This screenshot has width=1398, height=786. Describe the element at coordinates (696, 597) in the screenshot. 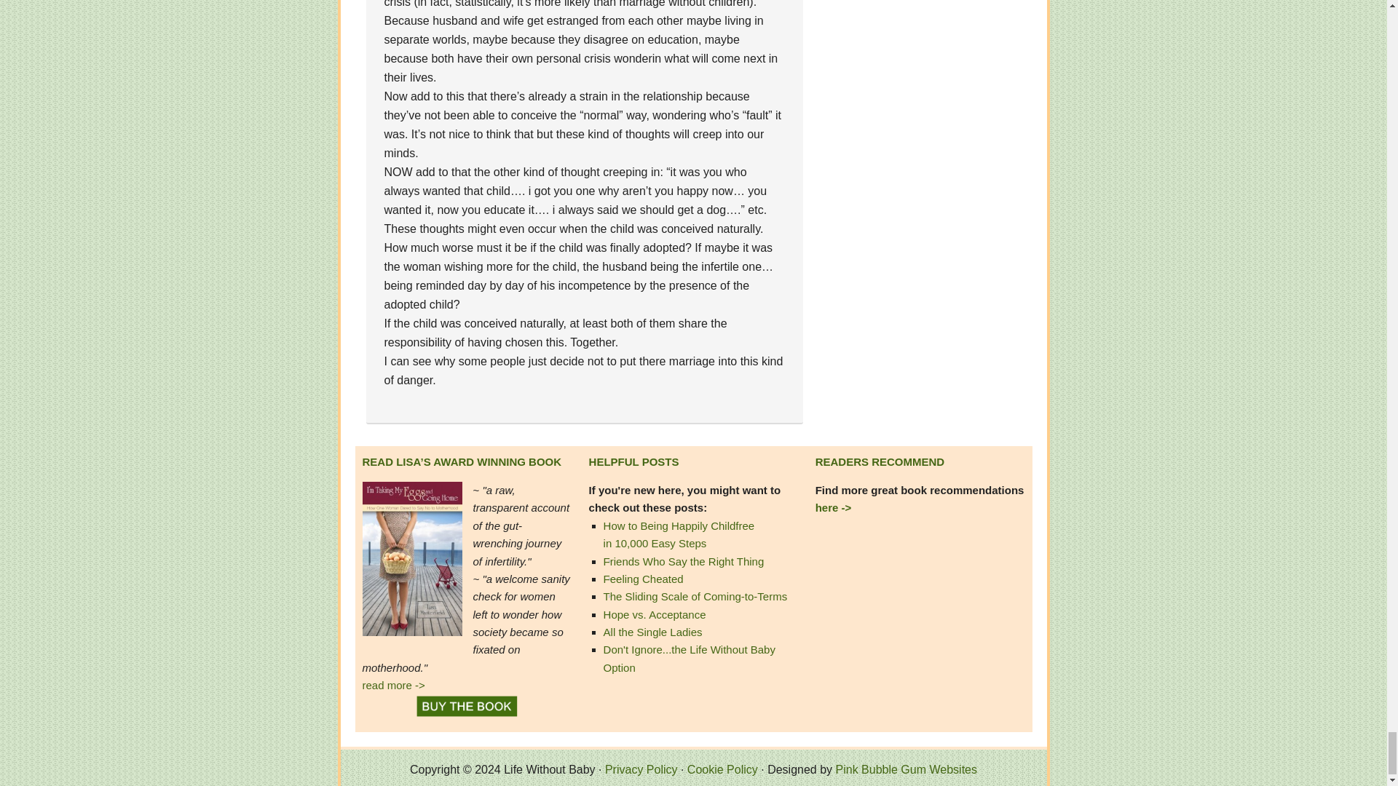

I see `The Sliding Scale of Coming-to-Terms` at that location.